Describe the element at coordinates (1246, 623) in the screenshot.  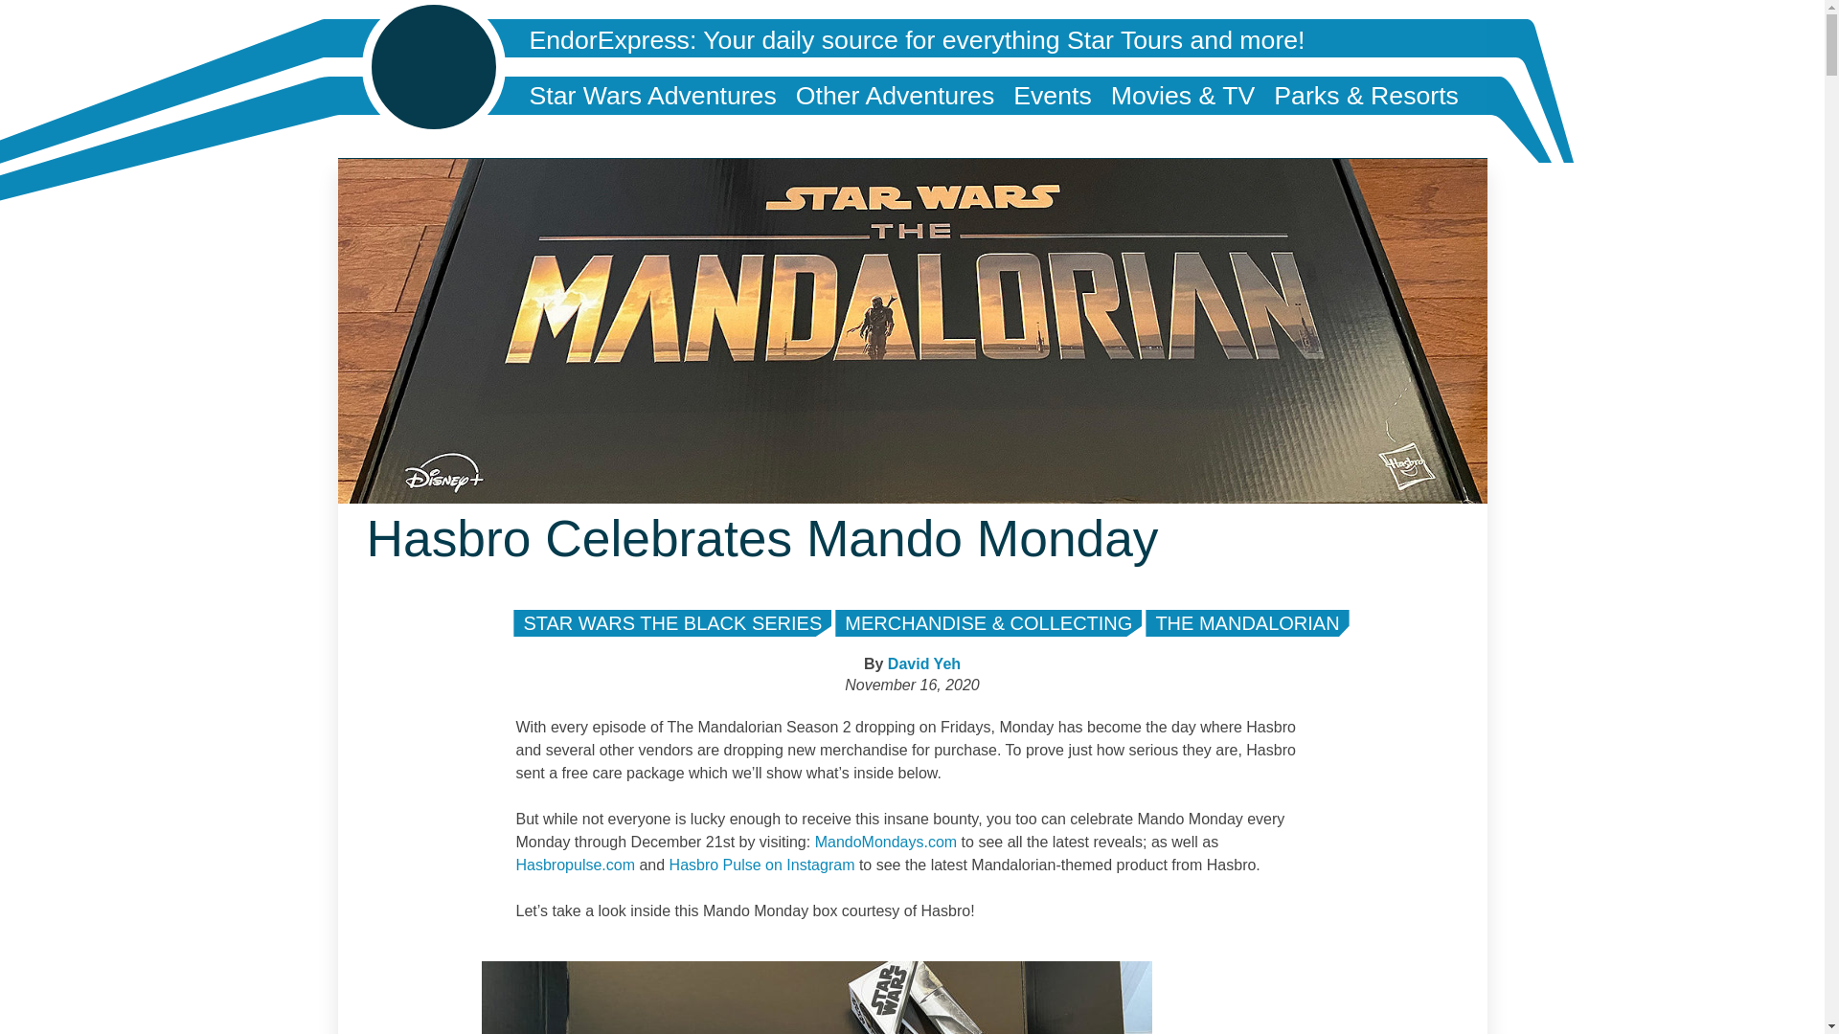
I see `THE MANDALORIAN` at that location.